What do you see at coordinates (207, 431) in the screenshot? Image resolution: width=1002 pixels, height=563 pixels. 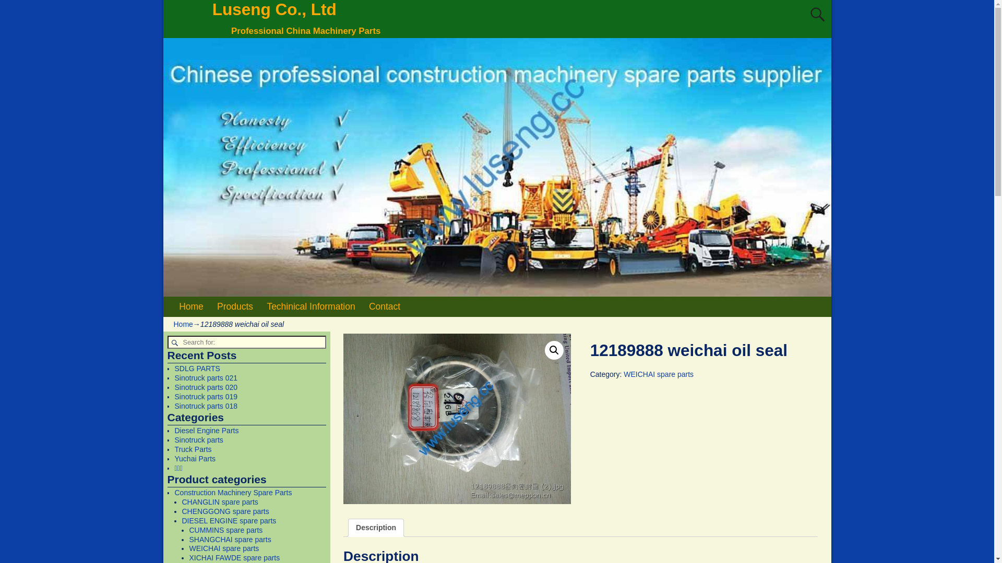 I see `Diesel Engine Parts` at bounding box center [207, 431].